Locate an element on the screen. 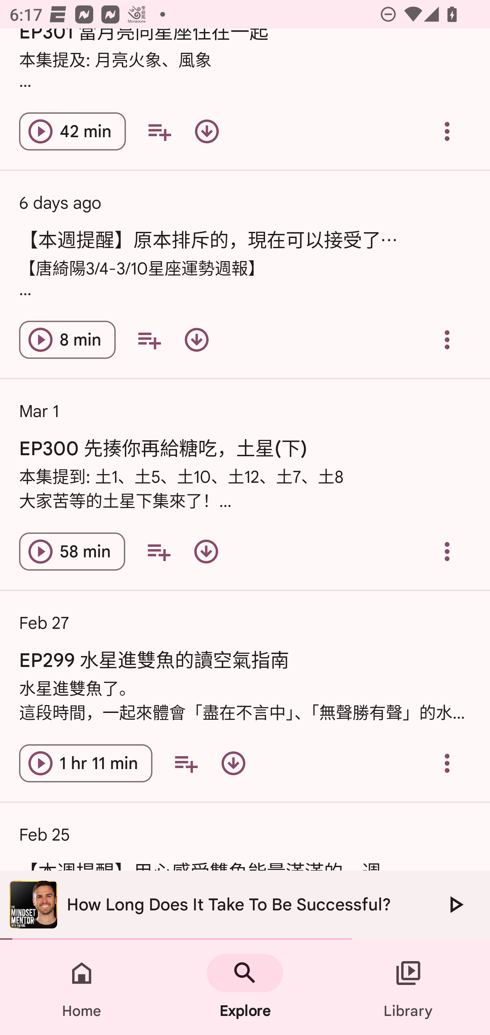  Library is located at coordinates (408, 987).